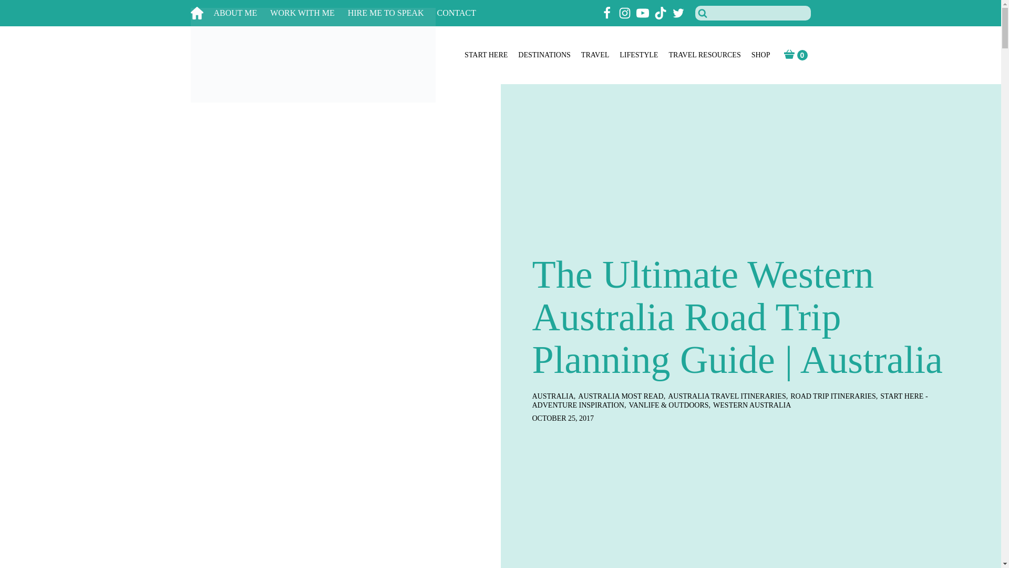  I want to click on TRAVEL RESOURCES, so click(704, 55).